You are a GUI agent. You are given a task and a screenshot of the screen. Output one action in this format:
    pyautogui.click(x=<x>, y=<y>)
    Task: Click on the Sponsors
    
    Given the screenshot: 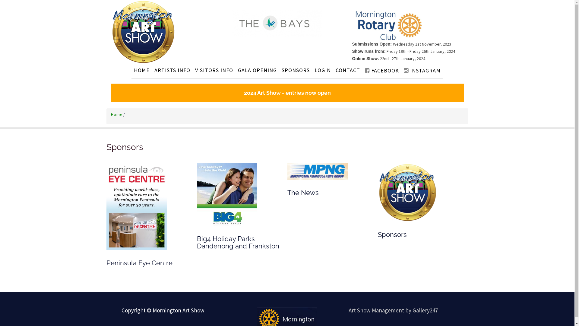 What is the action you would take?
    pyautogui.click(x=125, y=147)
    